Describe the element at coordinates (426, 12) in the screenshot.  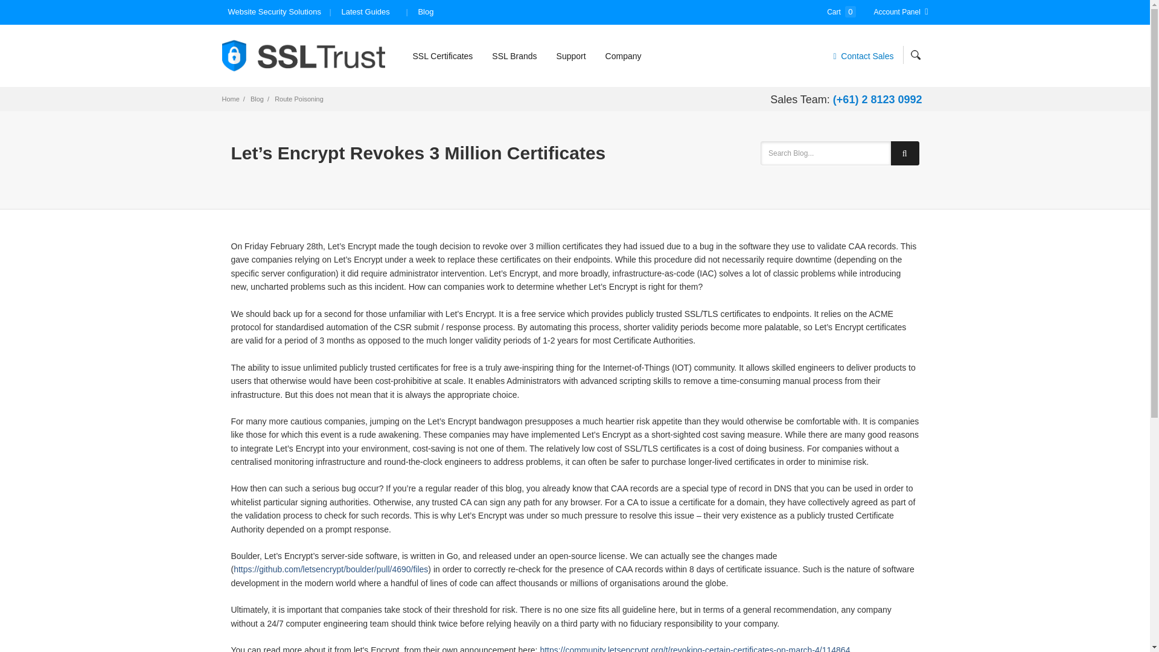
I see `Blog` at that location.